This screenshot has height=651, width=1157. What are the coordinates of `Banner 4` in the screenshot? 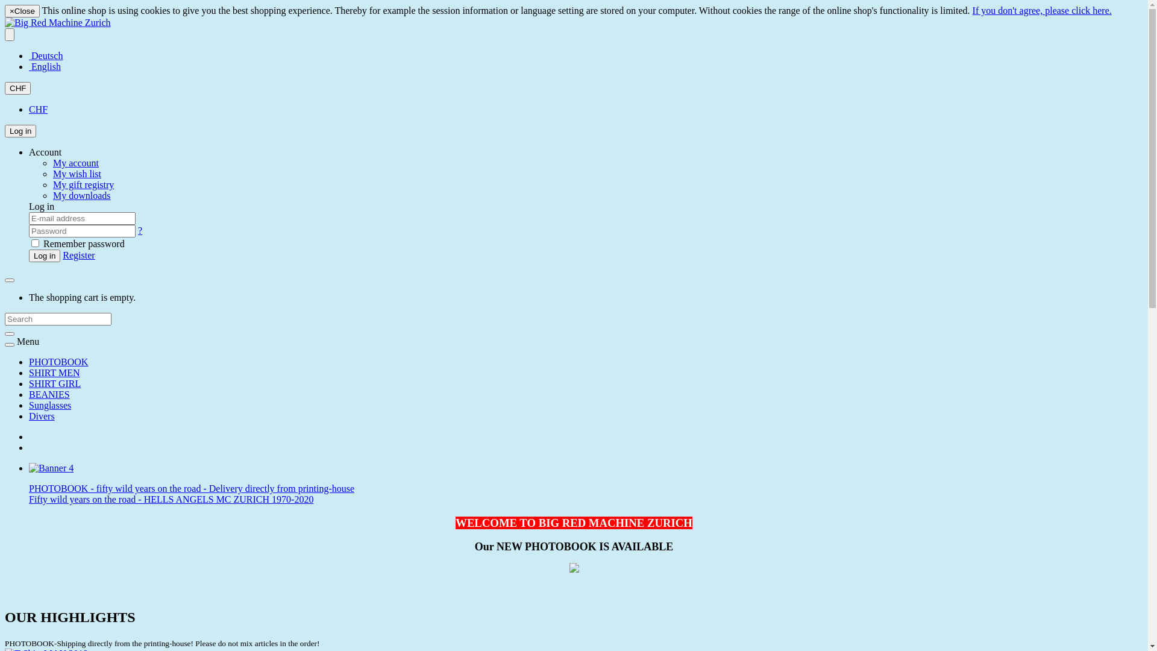 It's located at (51, 468).